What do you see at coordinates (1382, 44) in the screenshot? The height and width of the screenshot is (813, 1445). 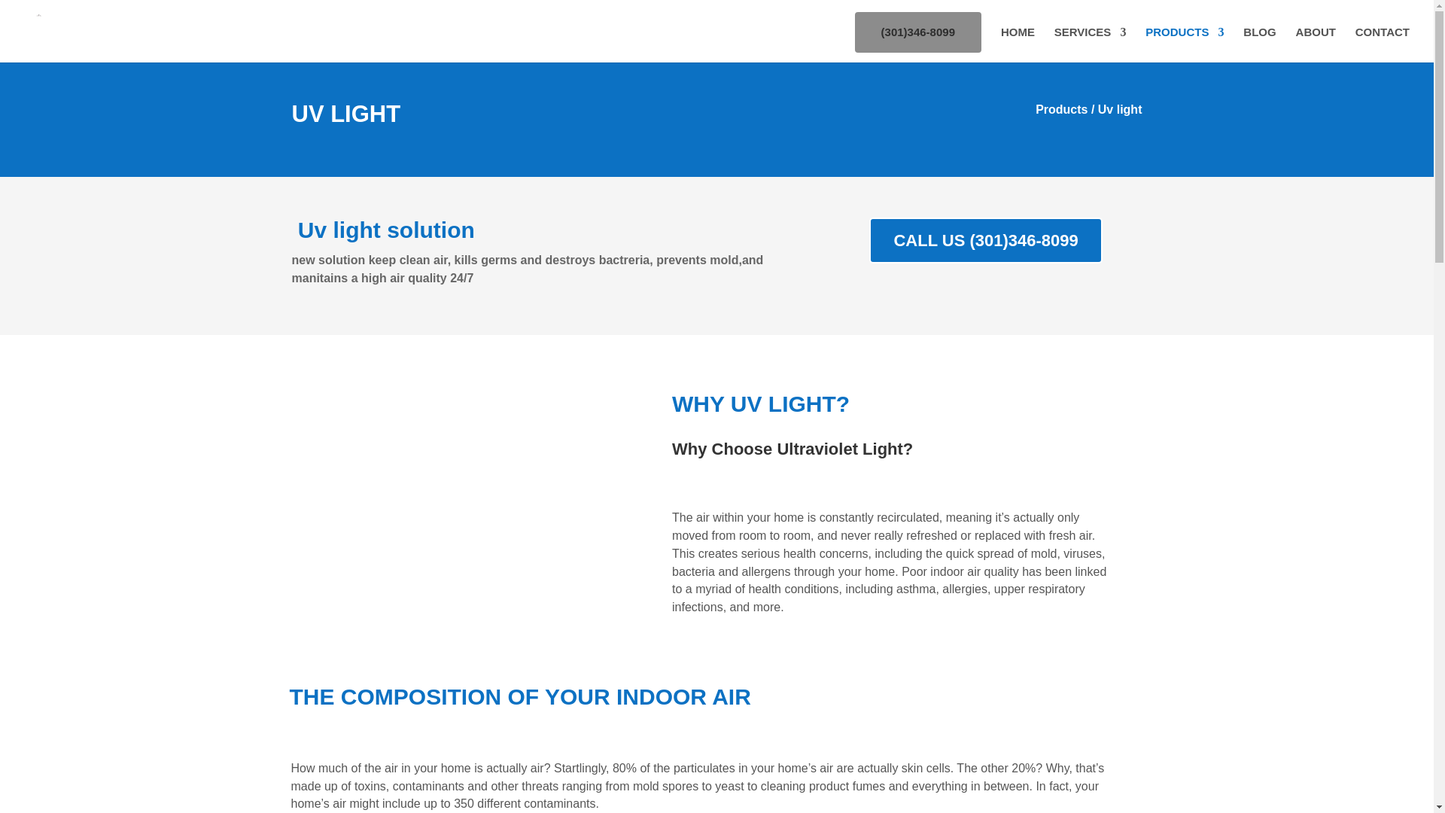 I see `CONTACT` at bounding box center [1382, 44].